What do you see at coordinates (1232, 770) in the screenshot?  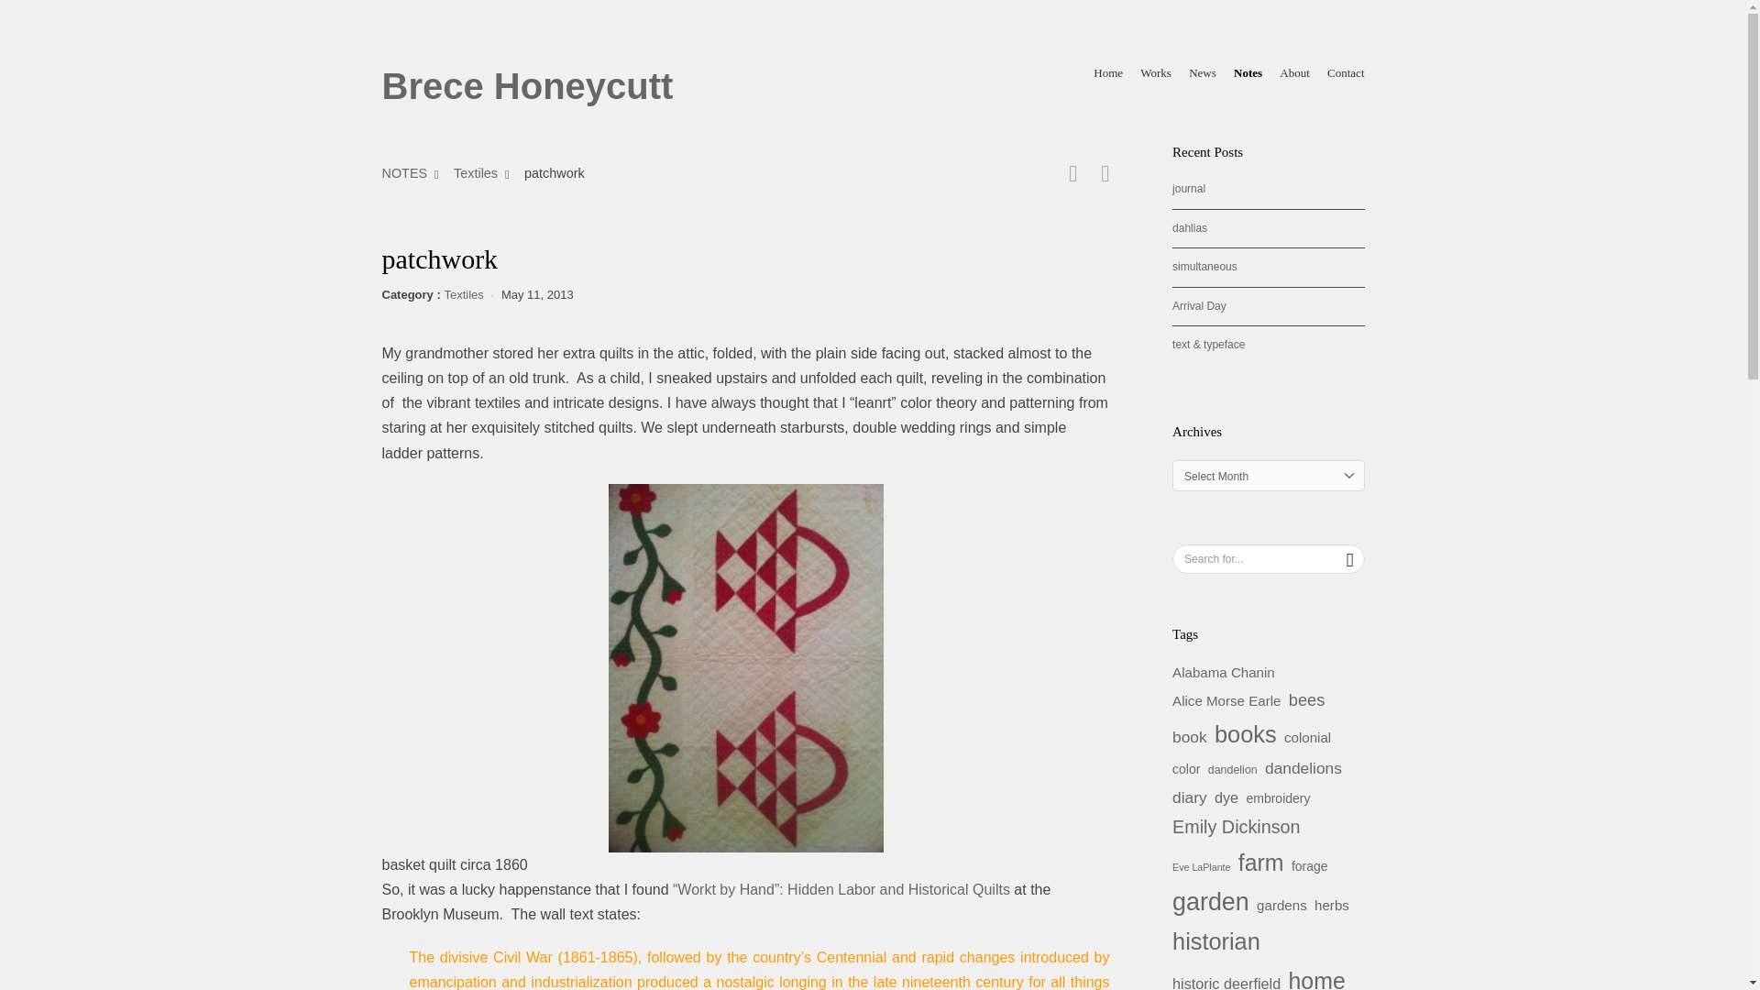 I see `dandelion` at bounding box center [1232, 770].